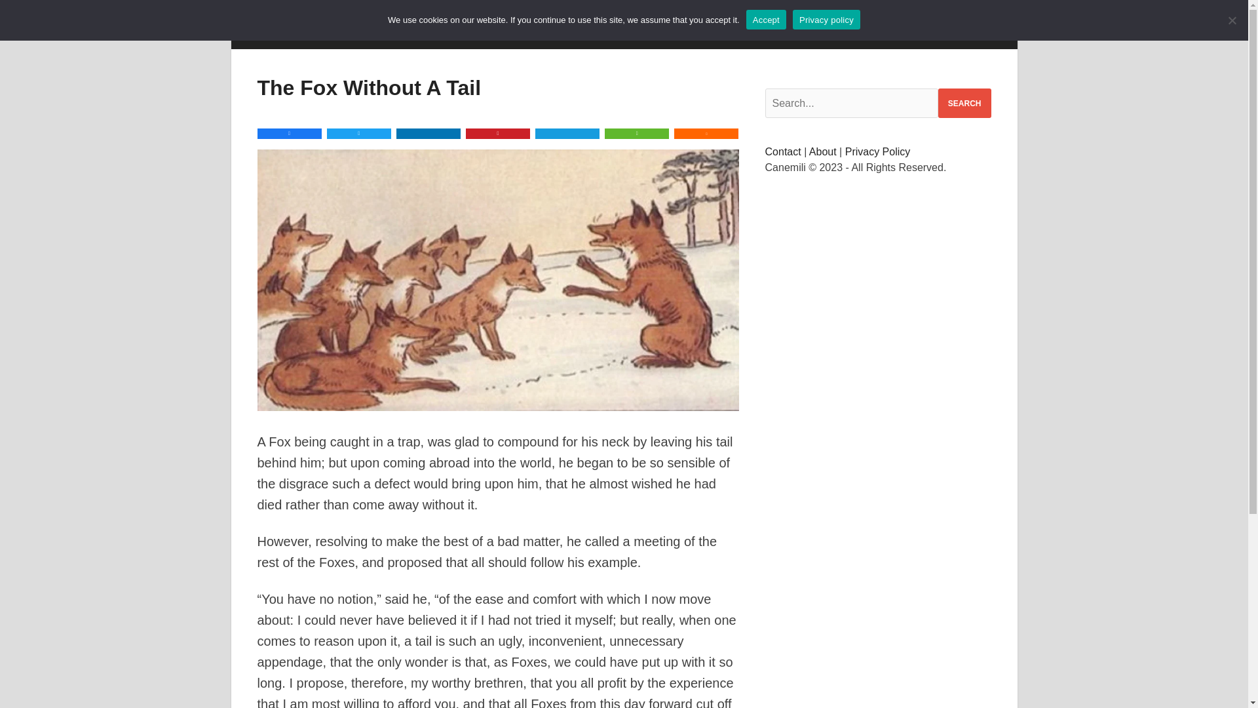  What do you see at coordinates (288, 133) in the screenshot?
I see `Share this on Facebook` at bounding box center [288, 133].